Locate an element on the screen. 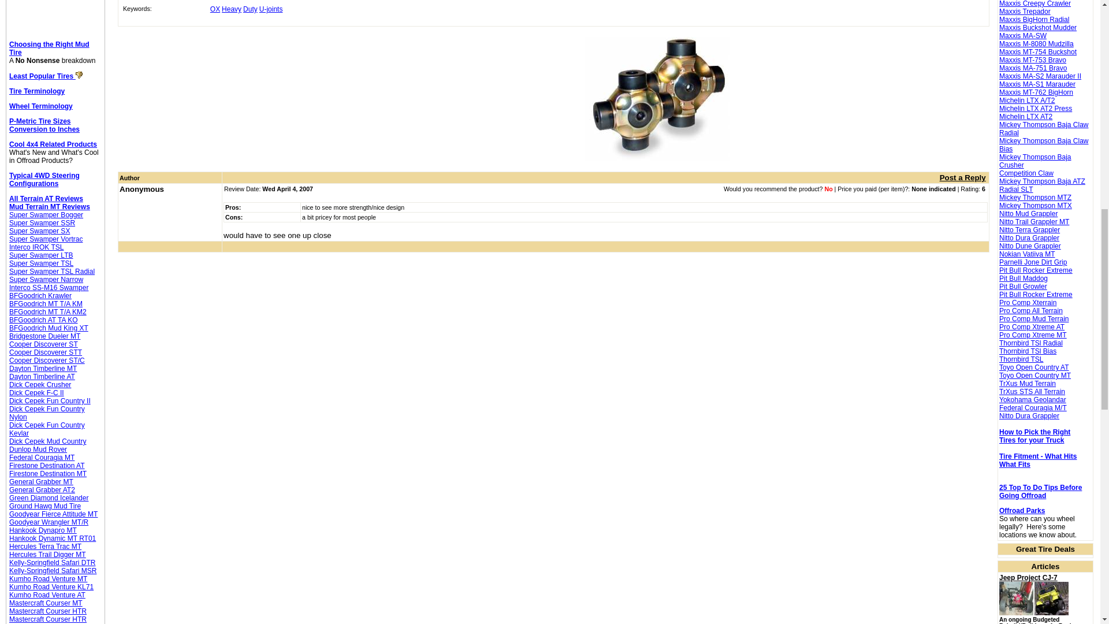 The image size is (1109, 624). Cool 4x4 Related Products is located at coordinates (53, 144).